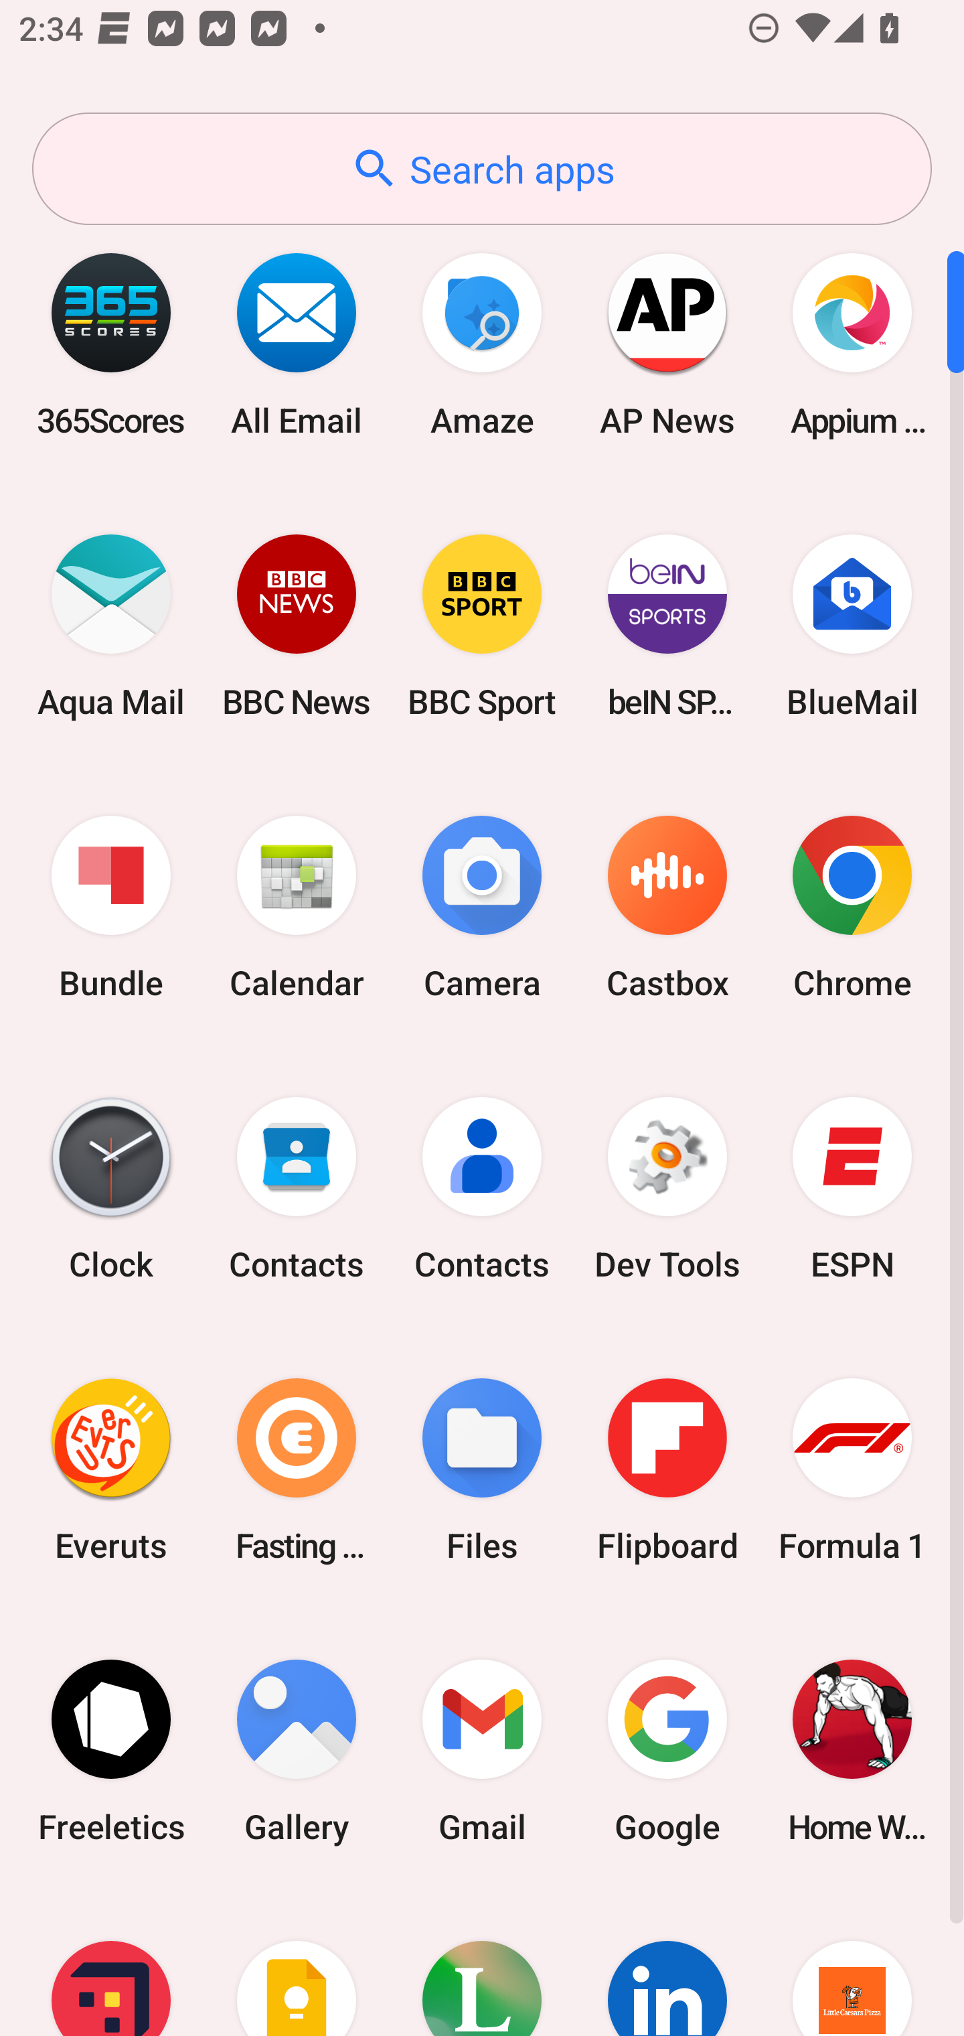 The image size is (964, 2036). What do you see at coordinates (667, 1469) in the screenshot?
I see `Flipboard` at bounding box center [667, 1469].